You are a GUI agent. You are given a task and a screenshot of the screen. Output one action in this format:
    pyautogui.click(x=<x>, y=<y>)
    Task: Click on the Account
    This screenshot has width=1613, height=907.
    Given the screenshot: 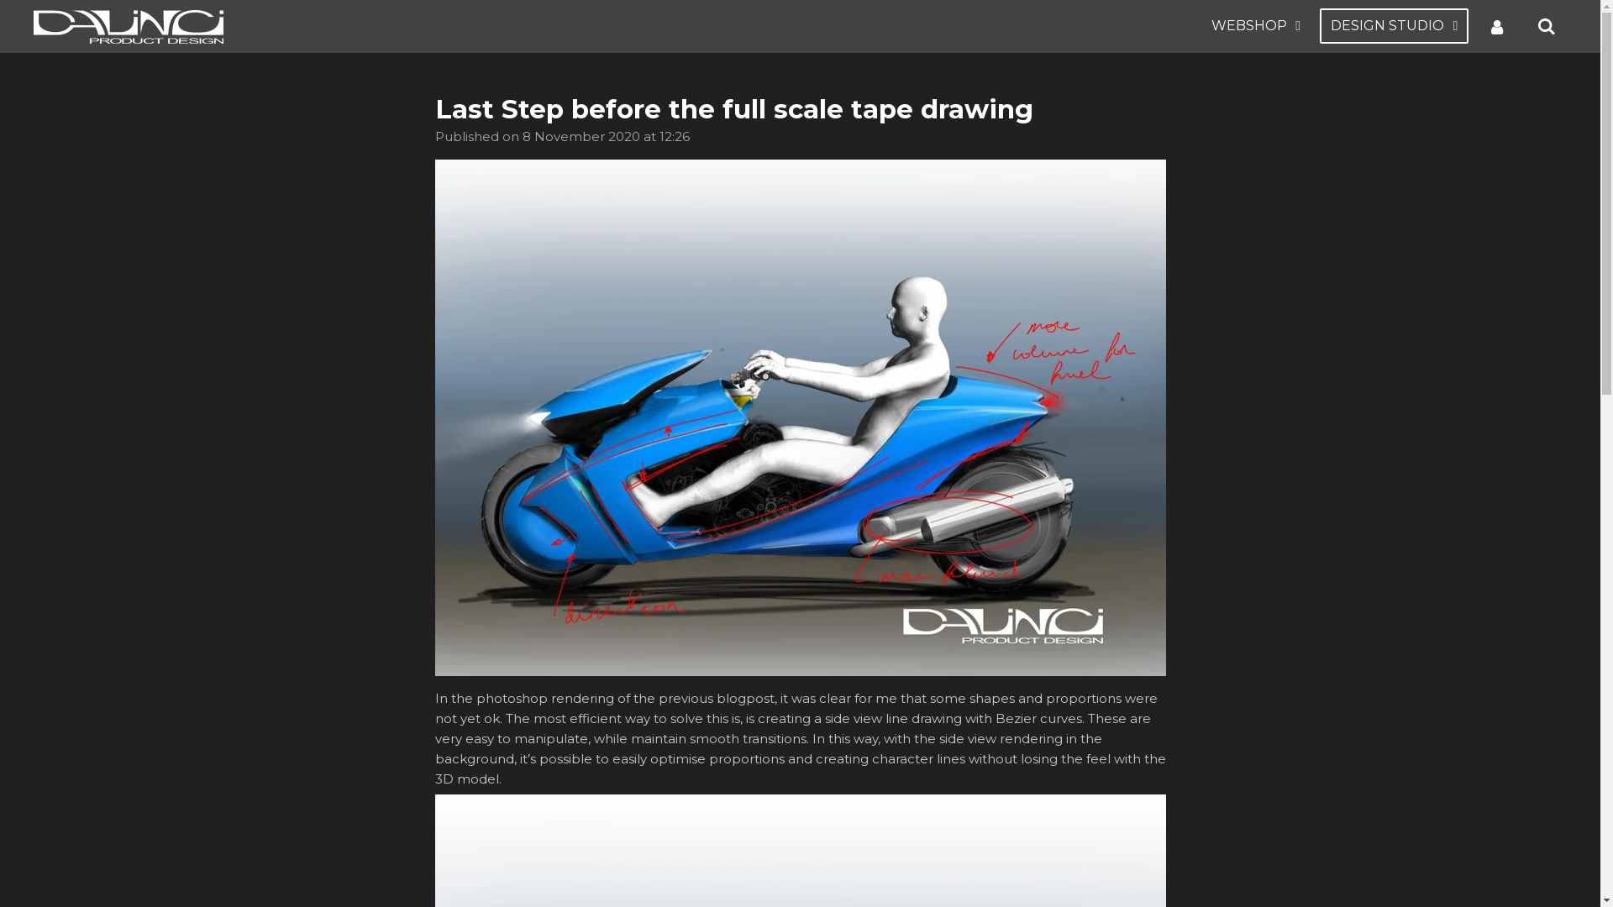 What is the action you would take?
    pyautogui.click(x=1497, y=27)
    